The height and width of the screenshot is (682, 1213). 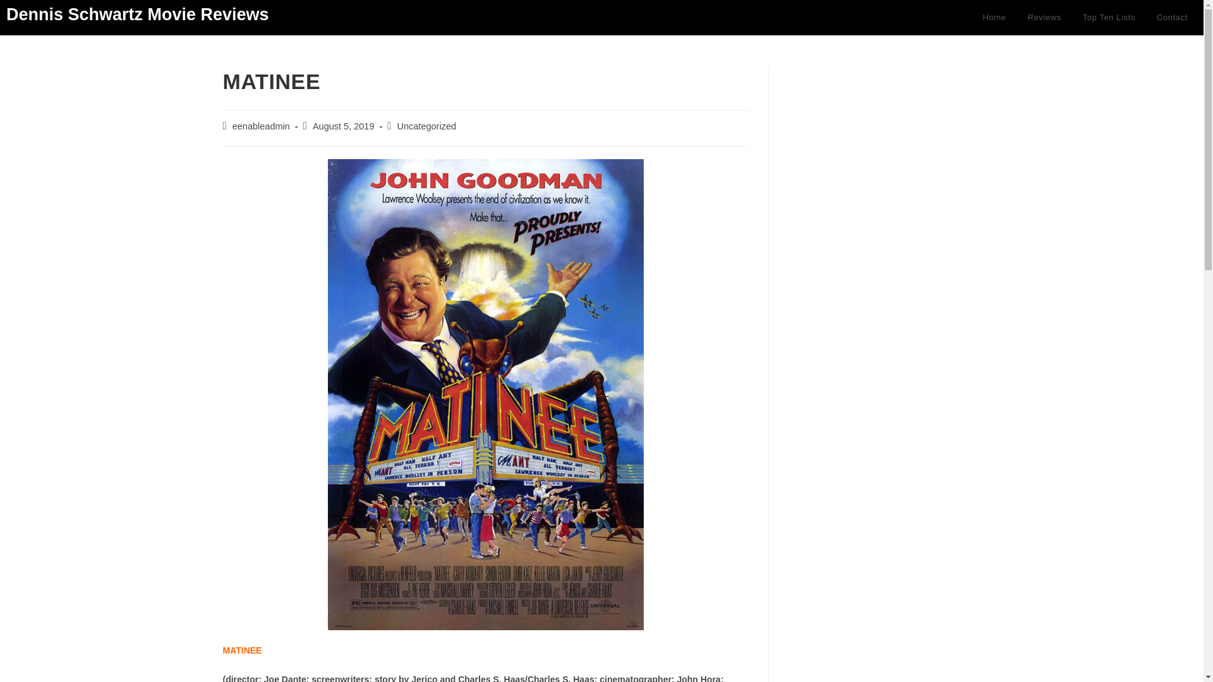 What do you see at coordinates (261, 126) in the screenshot?
I see `Posts by eenableadmin` at bounding box center [261, 126].